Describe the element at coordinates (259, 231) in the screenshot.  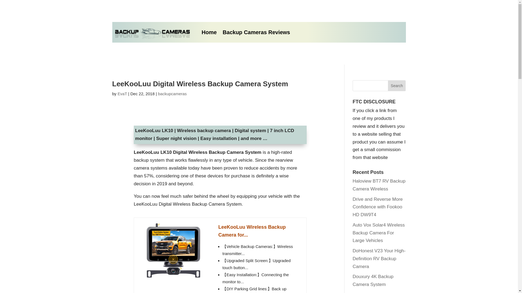
I see `LeeKooLuu Wireless Backup Camera for...` at that location.